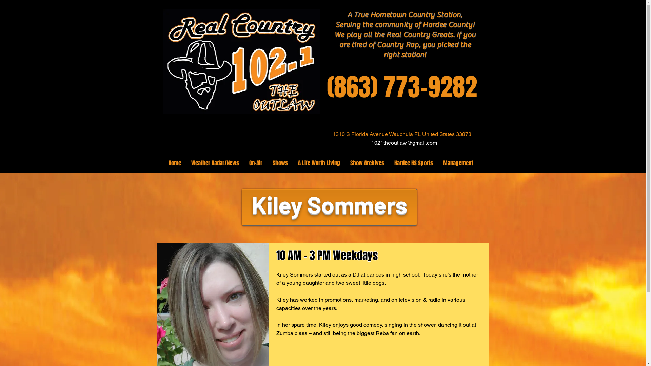 This screenshot has width=651, height=366. I want to click on Weather Radar/News, so click(215, 163).